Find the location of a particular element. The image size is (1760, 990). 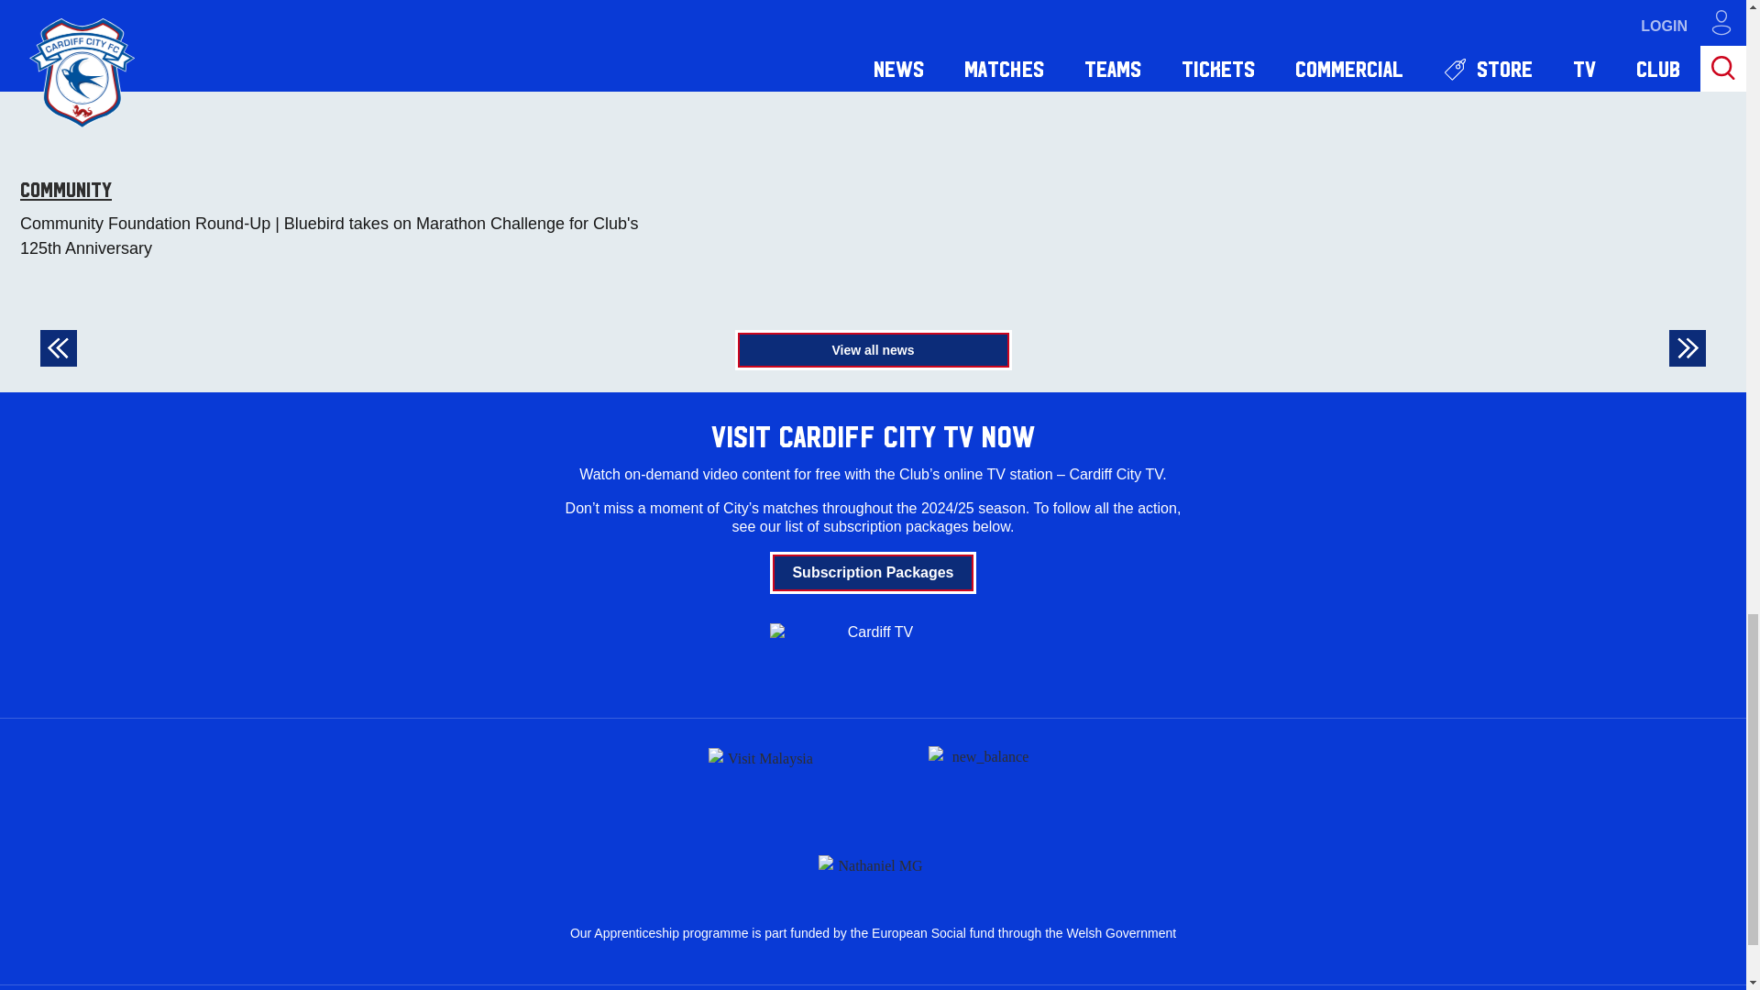

New Balance is located at coordinates (983, 780).